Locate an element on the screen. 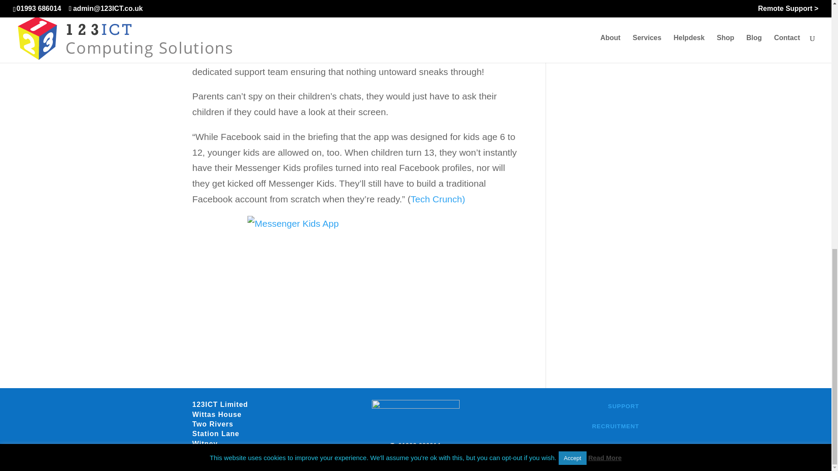  SUPPORT is located at coordinates (623, 406).